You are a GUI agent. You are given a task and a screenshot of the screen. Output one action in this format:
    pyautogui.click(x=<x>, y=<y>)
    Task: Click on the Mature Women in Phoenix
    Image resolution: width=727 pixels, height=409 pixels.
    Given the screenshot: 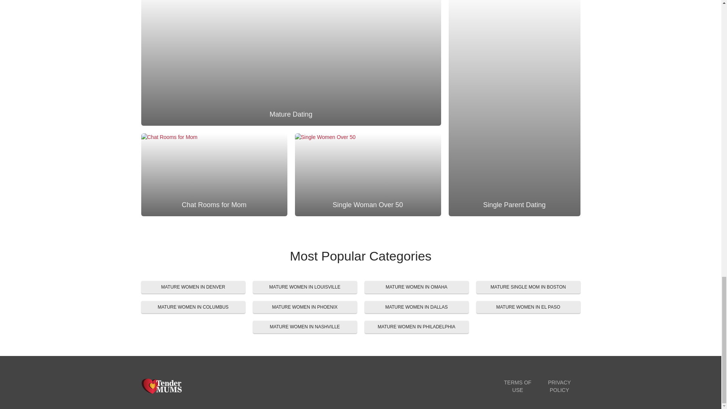 What is the action you would take?
    pyautogui.click(x=305, y=307)
    